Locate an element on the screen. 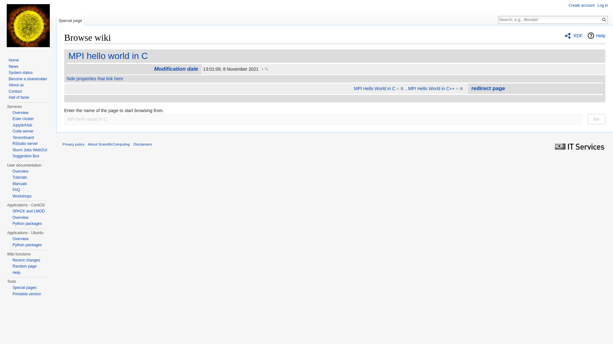 The height and width of the screenshot is (344, 613). Property:Modification date is located at coordinates (176, 69).